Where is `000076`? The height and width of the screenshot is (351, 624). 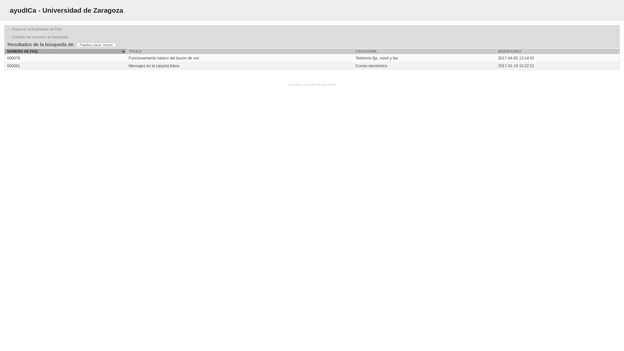
000076 is located at coordinates (13, 58).